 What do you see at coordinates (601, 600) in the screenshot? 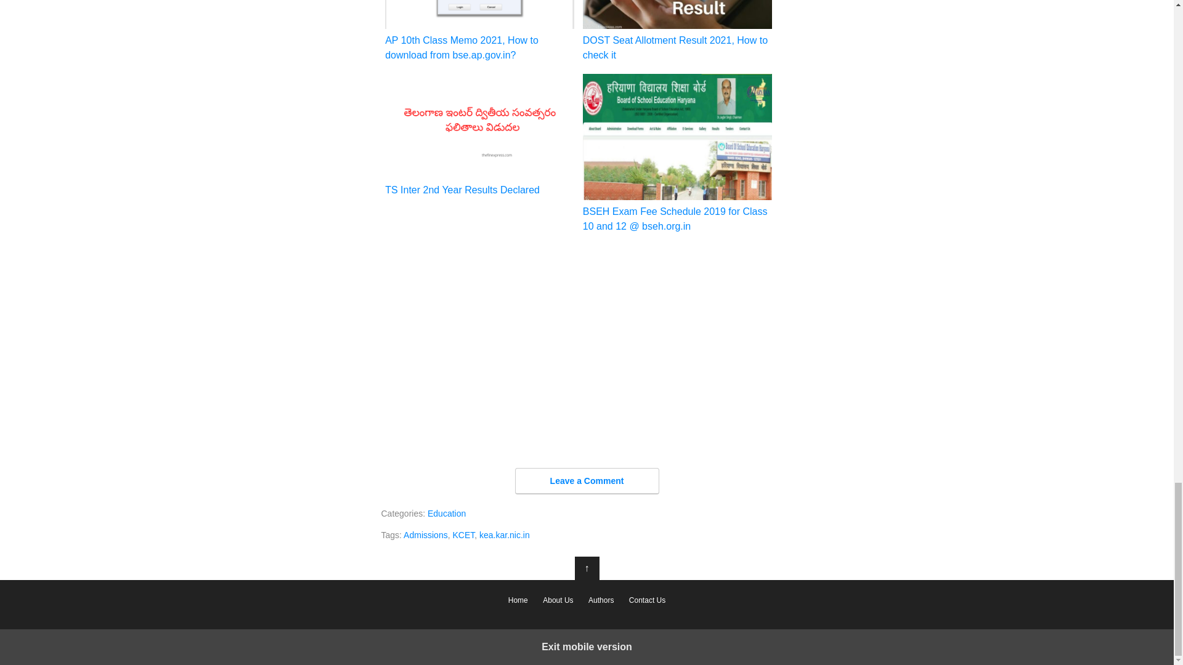
I see `Authors` at bounding box center [601, 600].